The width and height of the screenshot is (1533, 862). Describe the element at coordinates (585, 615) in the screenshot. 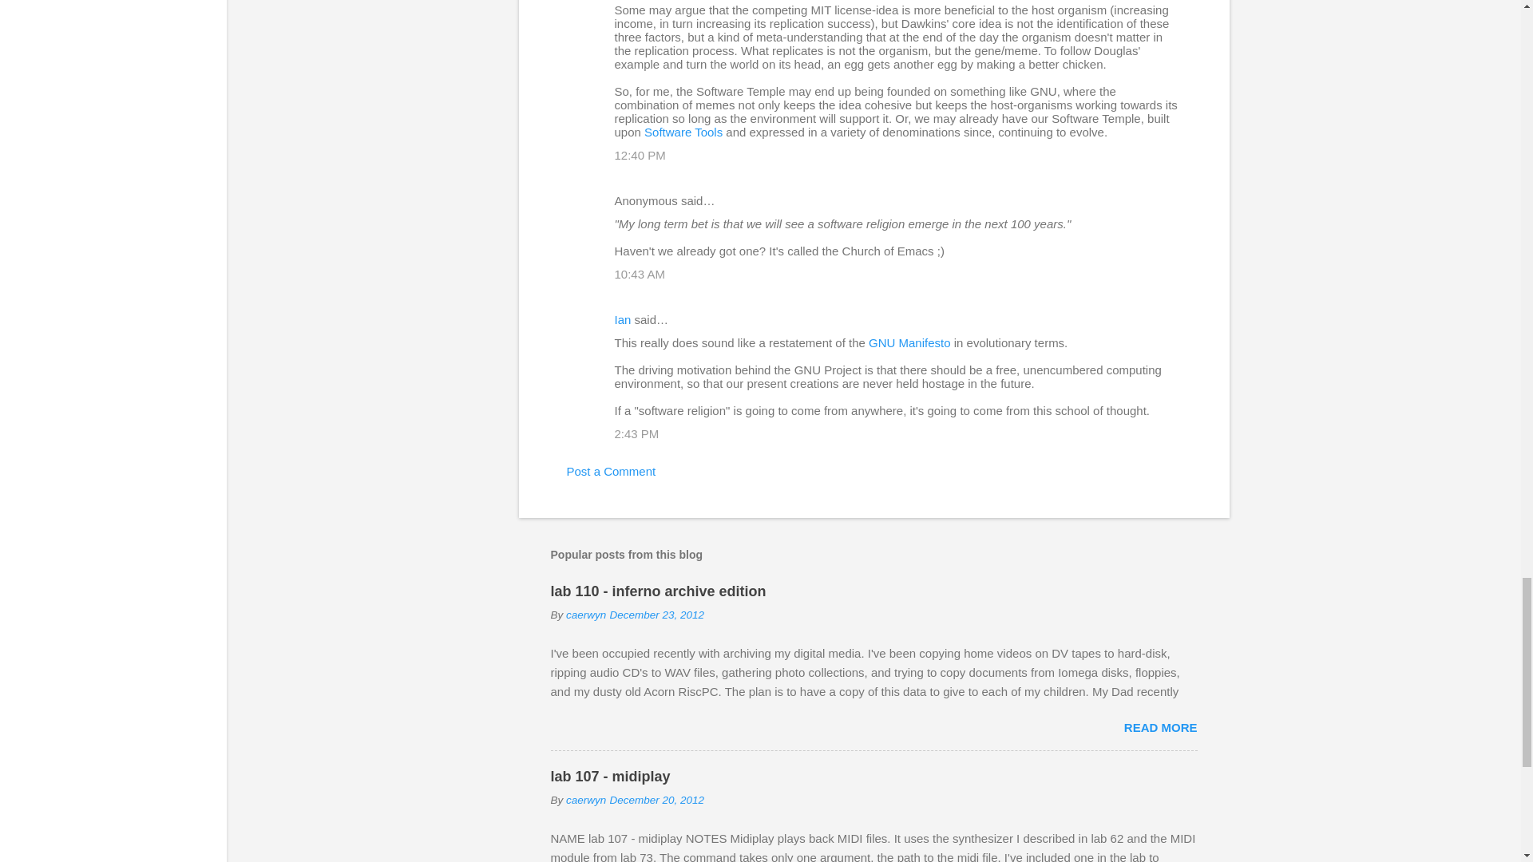

I see `caerwyn` at that location.